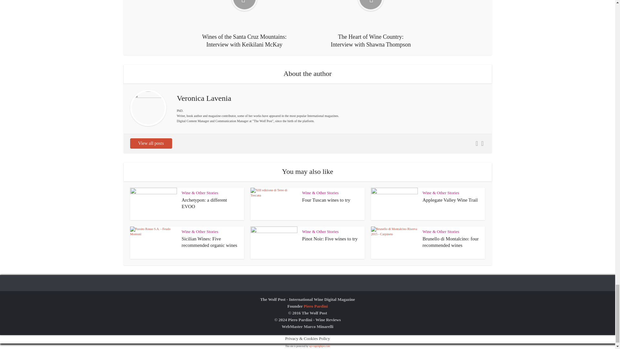  Describe the element at coordinates (450, 242) in the screenshot. I see `Brunello di Montalcino: four recommended wines` at that location.